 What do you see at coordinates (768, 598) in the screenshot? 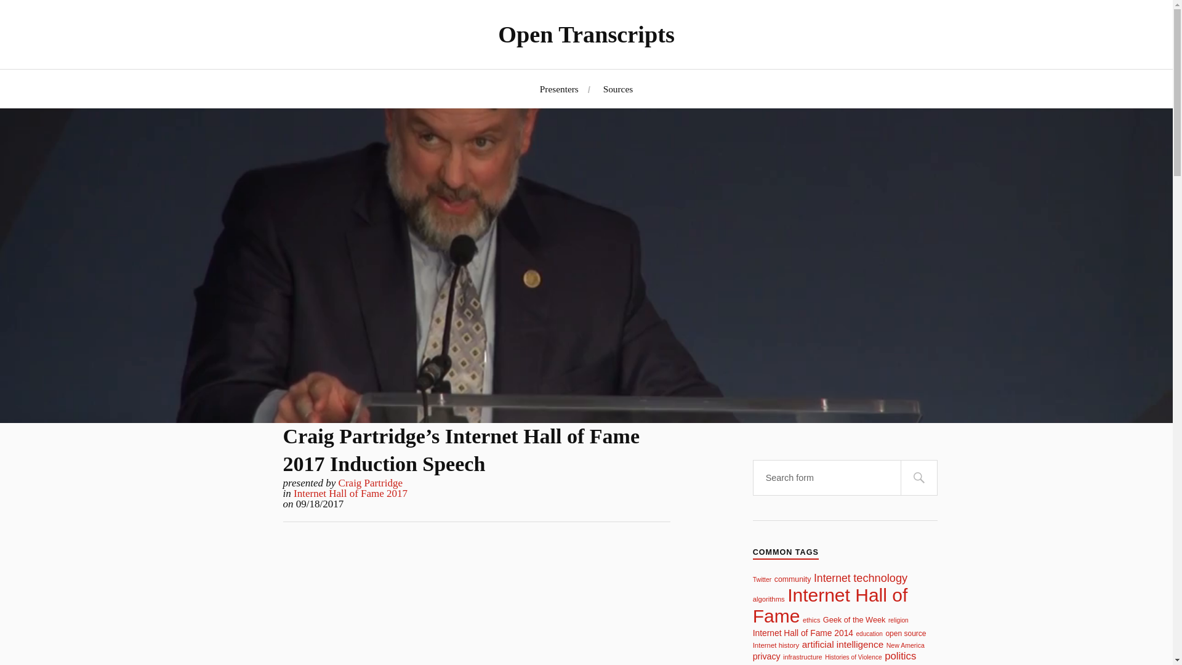
I see `37 topics` at bounding box center [768, 598].